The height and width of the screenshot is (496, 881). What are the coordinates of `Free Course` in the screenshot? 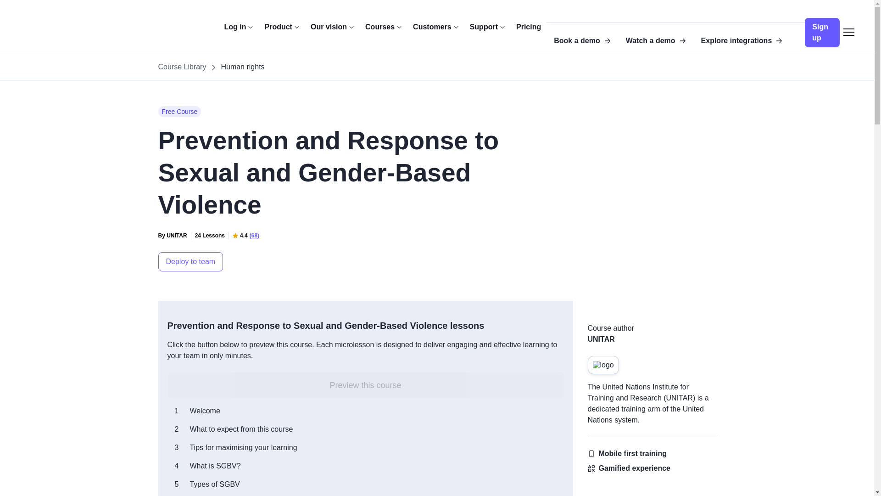 It's located at (179, 111).